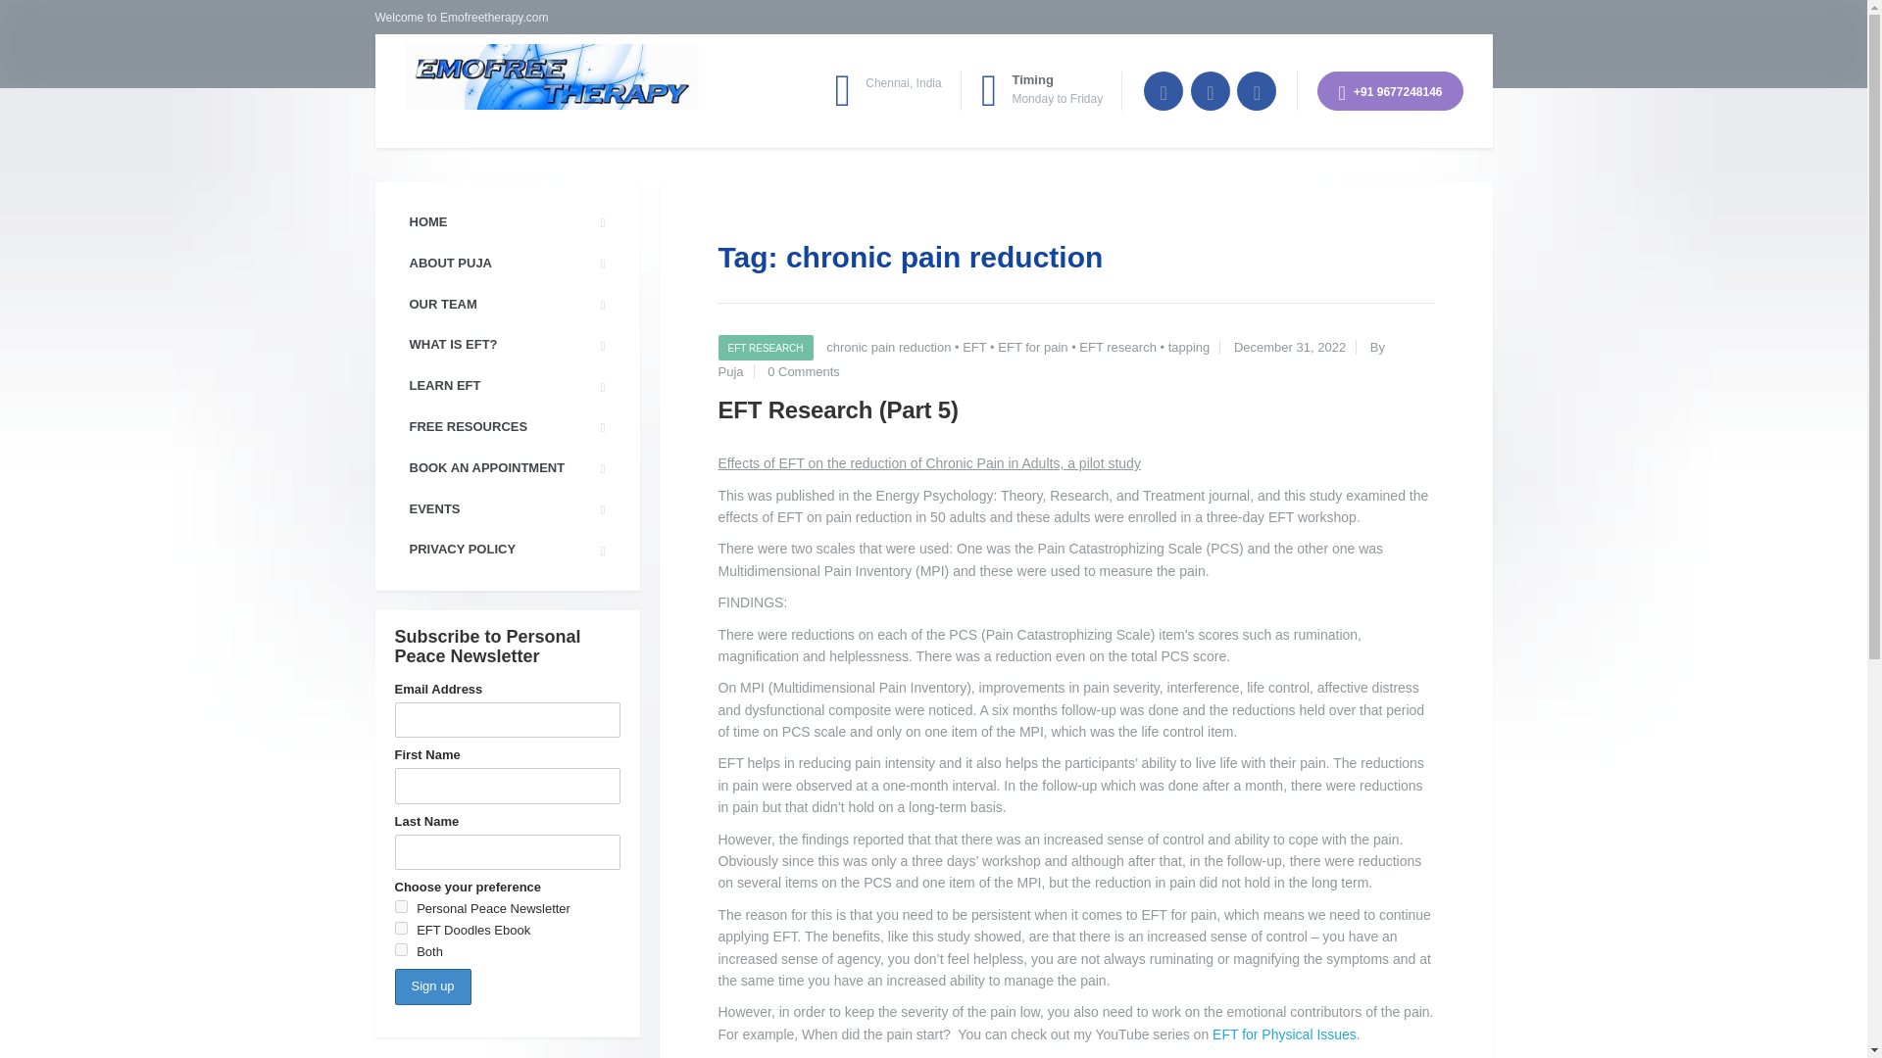 The width and height of the screenshot is (1882, 1058). Describe the element at coordinates (804, 370) in the screenshot. I see `0 Comments` at that location.